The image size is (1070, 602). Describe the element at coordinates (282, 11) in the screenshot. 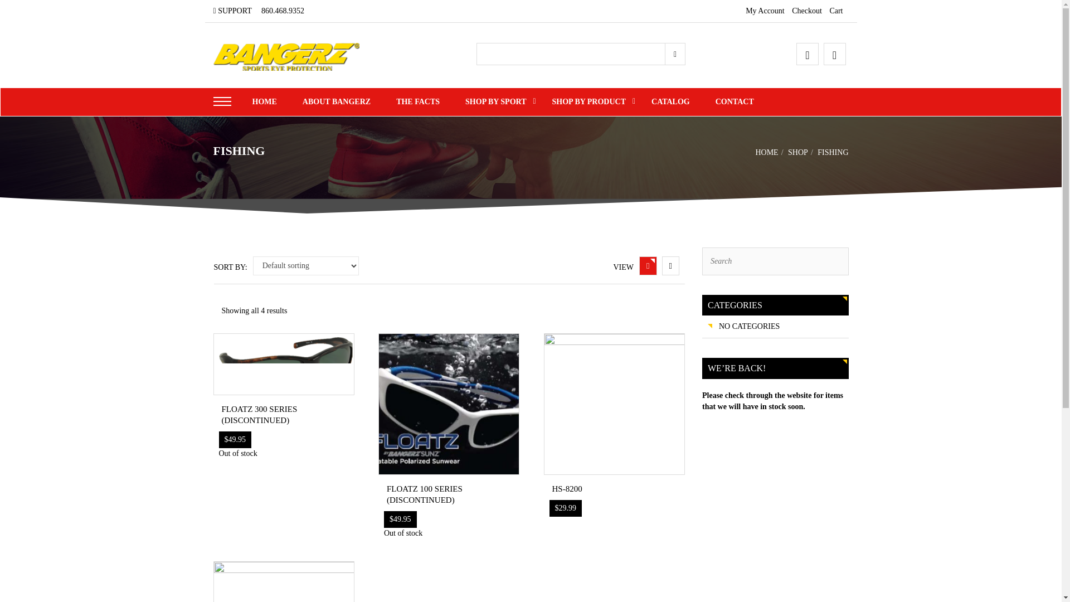

I see `860.468.9352` at that location.